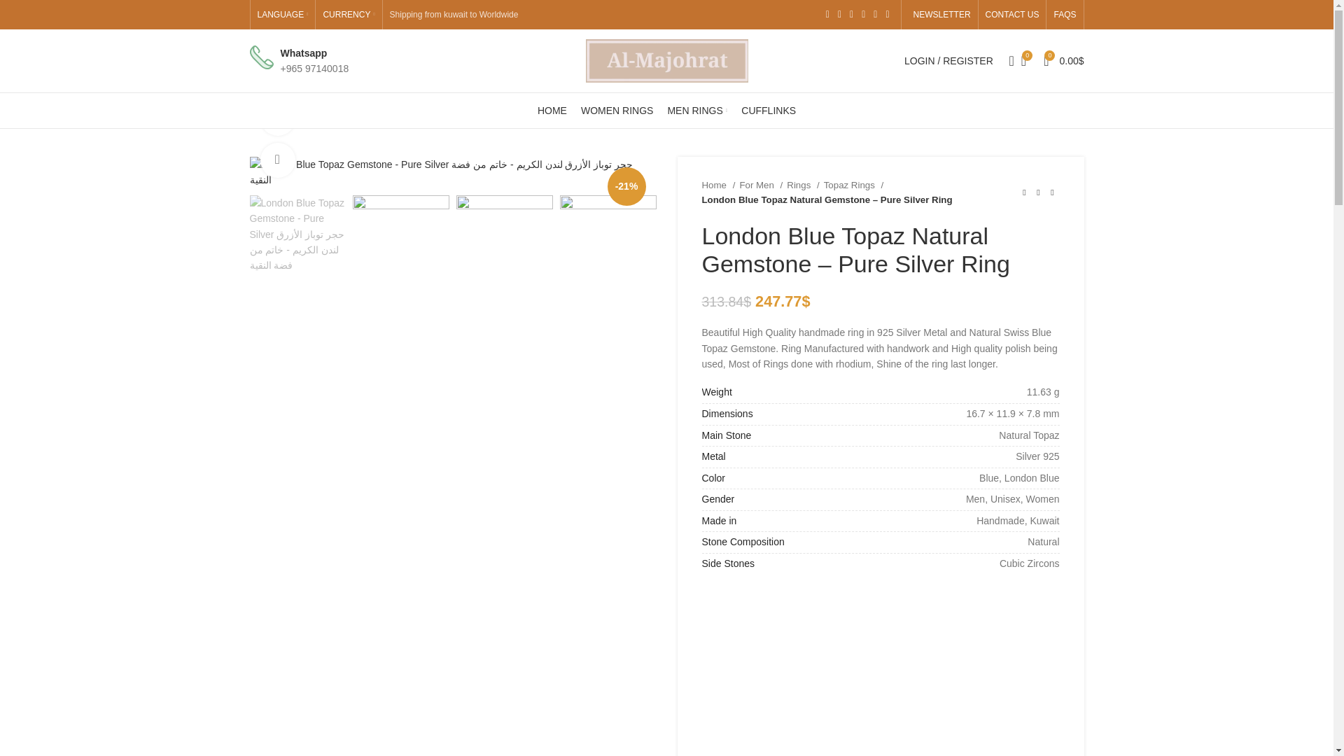 This screenshot has width=1344, height=756. What do you see at coordinates (948, 60) in the screenshot?
I see `My account` at bounding box center [948, 60].